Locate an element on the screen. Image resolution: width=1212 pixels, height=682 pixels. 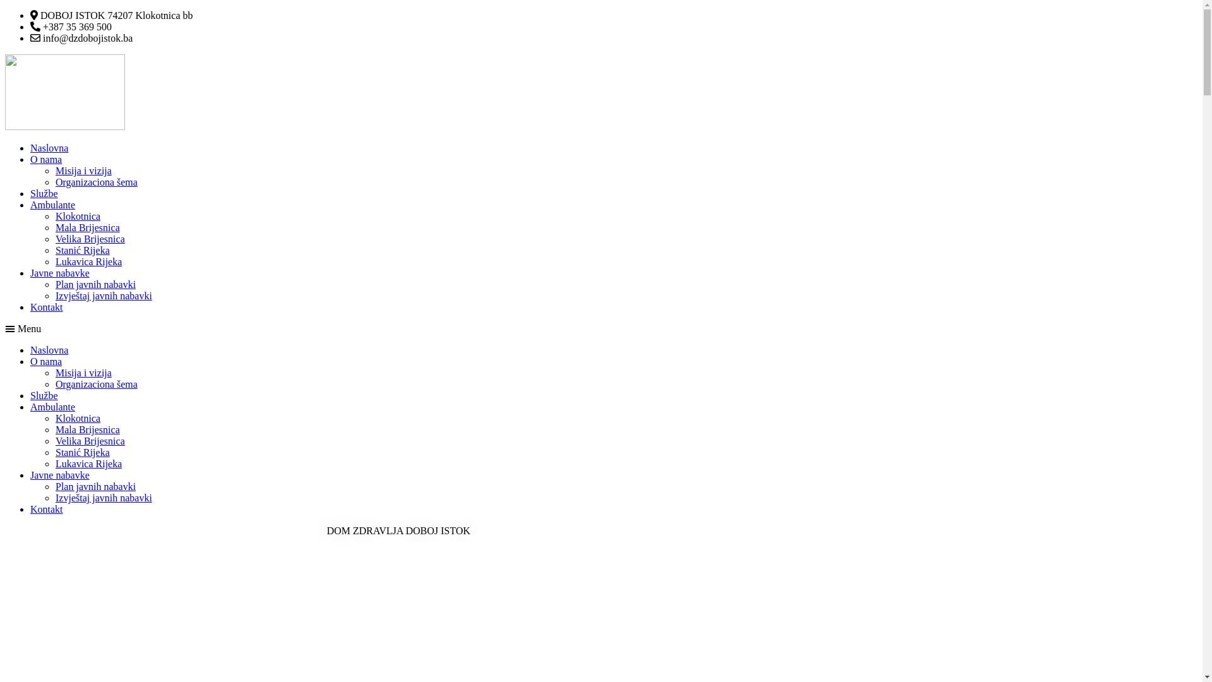
Naslovna is located at coordinates (49, 350).